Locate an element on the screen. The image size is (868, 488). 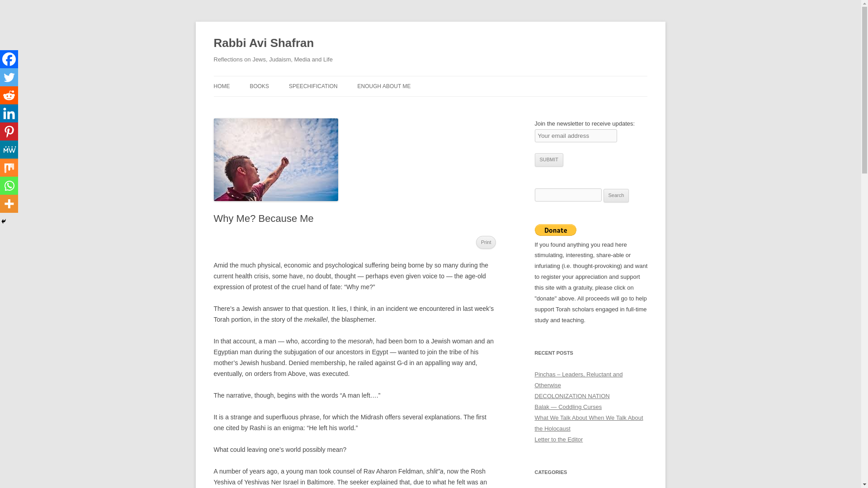
DECOLONIZATION NATION is located at coordinates (571, 396).